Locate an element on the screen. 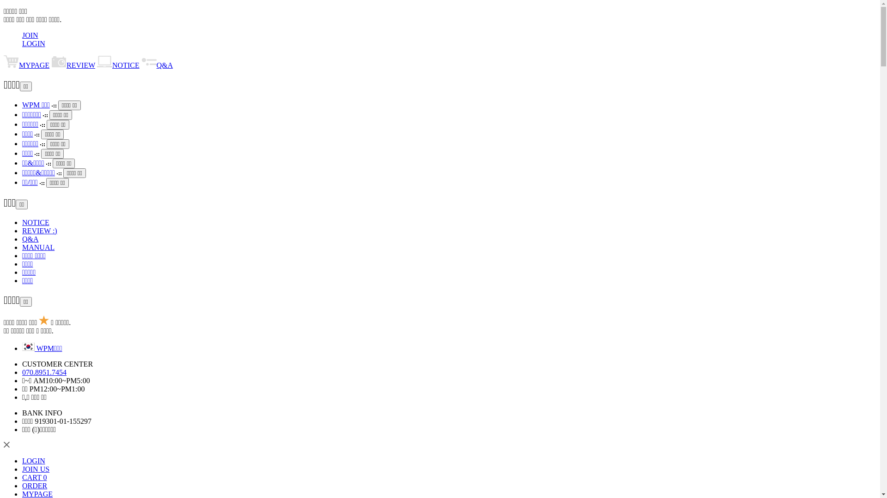  REVIEW :) is located at coordinates (40, 231).